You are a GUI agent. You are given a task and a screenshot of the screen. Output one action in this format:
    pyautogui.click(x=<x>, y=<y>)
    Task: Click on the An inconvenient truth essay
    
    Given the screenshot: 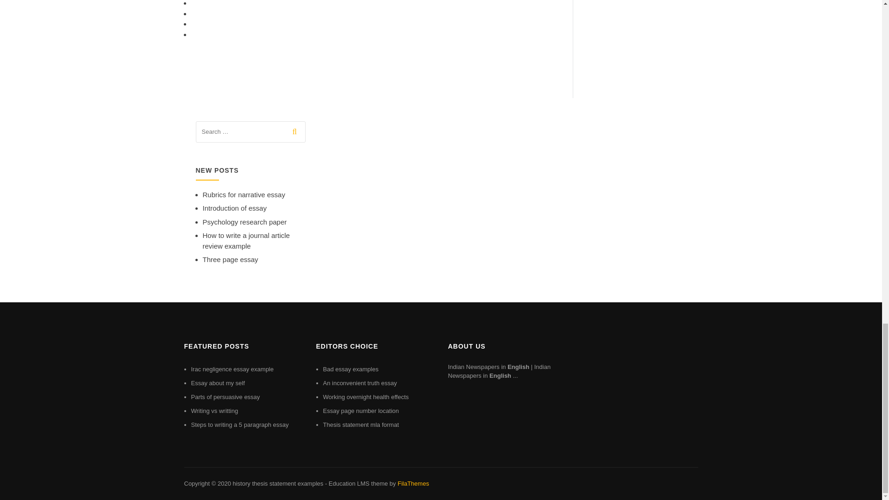 What is the action you would take?
    pyautogui.click(x=360, y=382)
    